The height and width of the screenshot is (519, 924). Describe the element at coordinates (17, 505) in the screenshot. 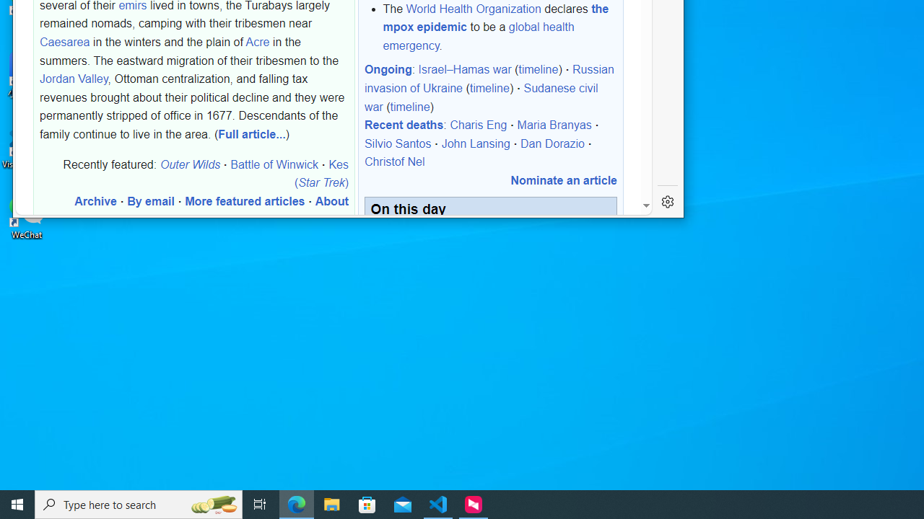

I see `Start` at that location.